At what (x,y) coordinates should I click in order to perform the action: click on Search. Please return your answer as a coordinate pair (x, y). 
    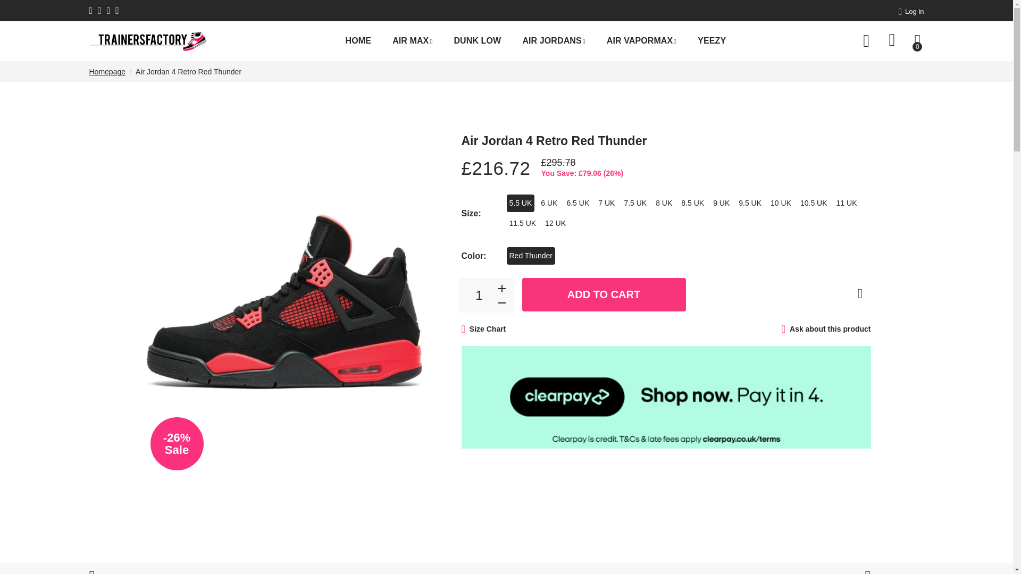
    Looking at the image, I should click on (866, 40).